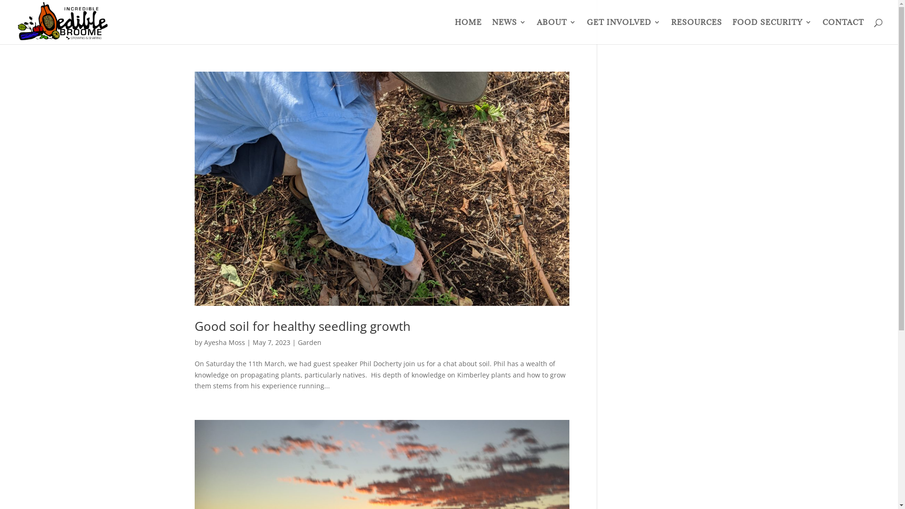 Image resolution: width=905 pixels, height=509 pixels. What do you see at coordinates (310, 342) in the screenshot?
I see `Garden` at bounding box center [310, 342].